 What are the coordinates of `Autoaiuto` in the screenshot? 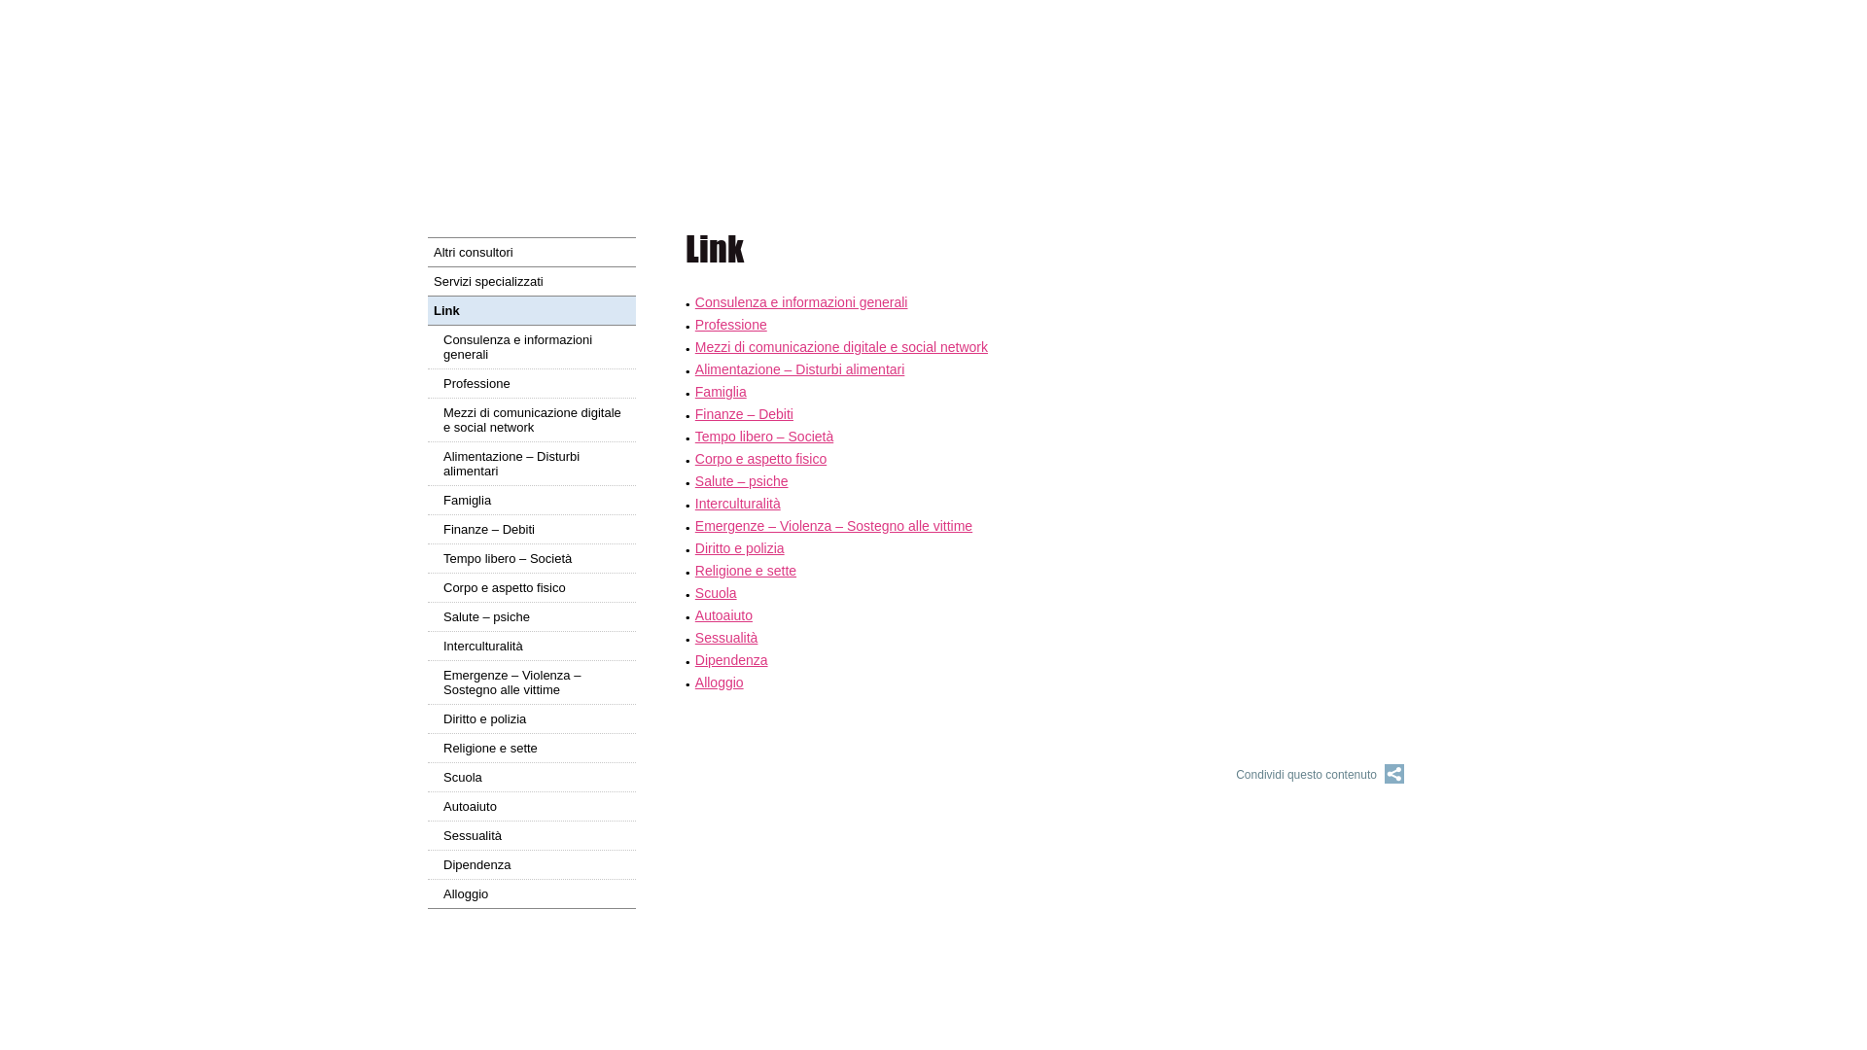 It's located at (723, 615).